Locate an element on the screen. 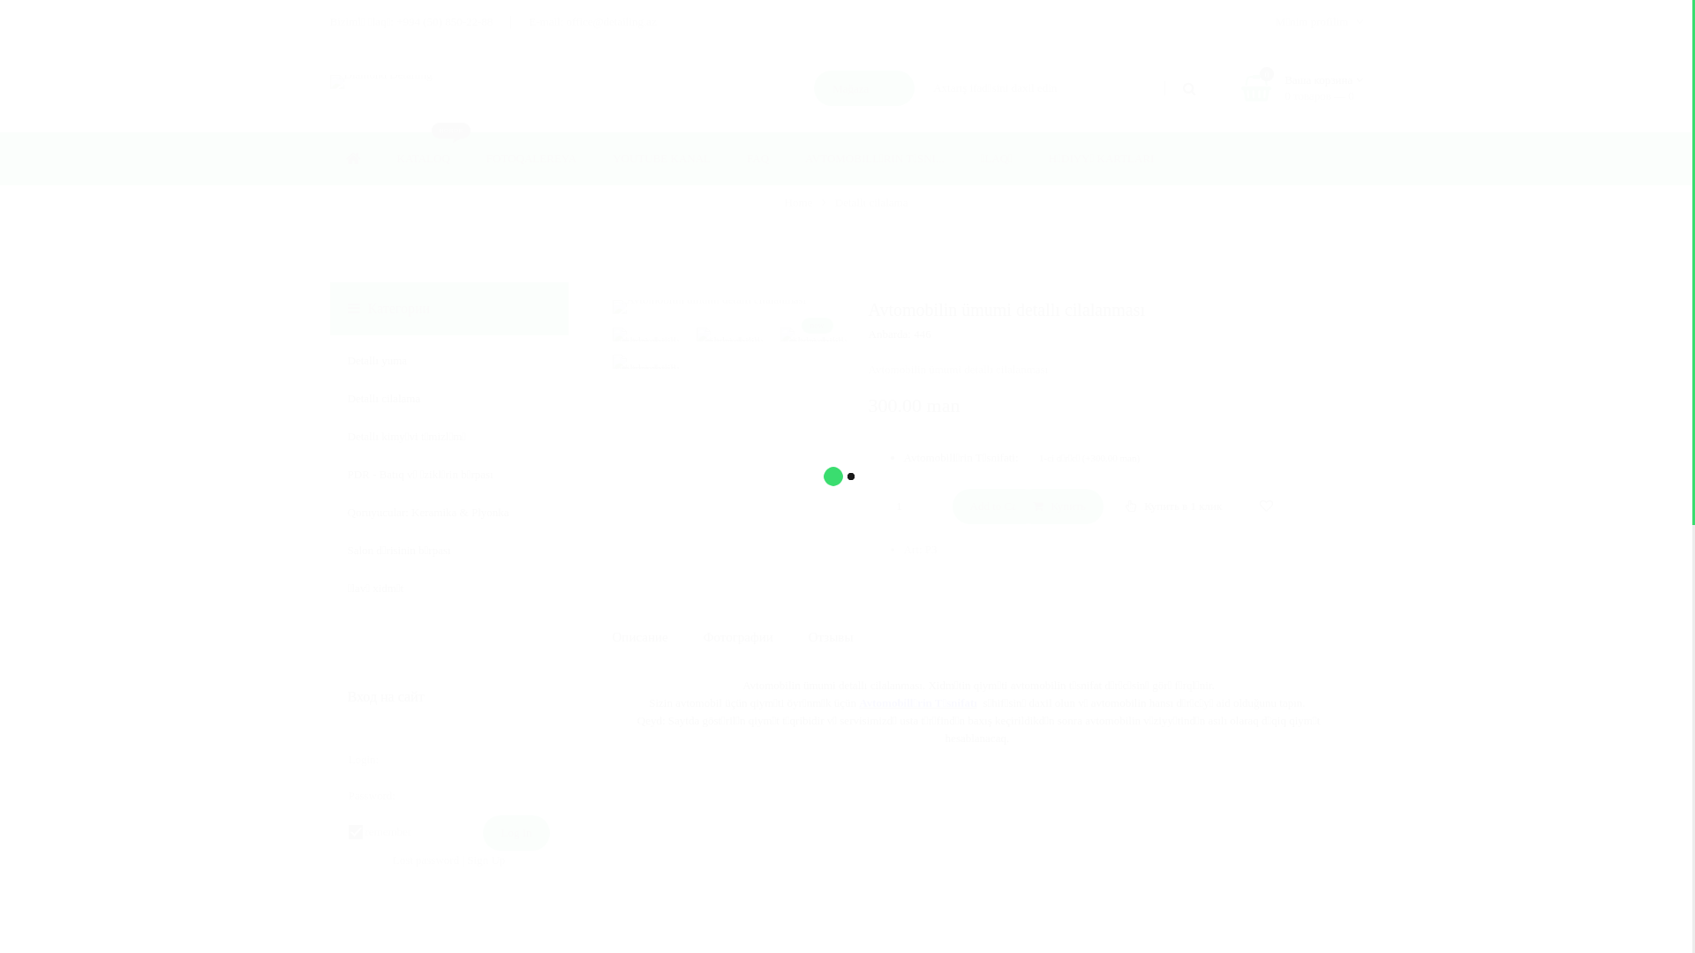  office@detailing.az is located at coordinates (612, 21).